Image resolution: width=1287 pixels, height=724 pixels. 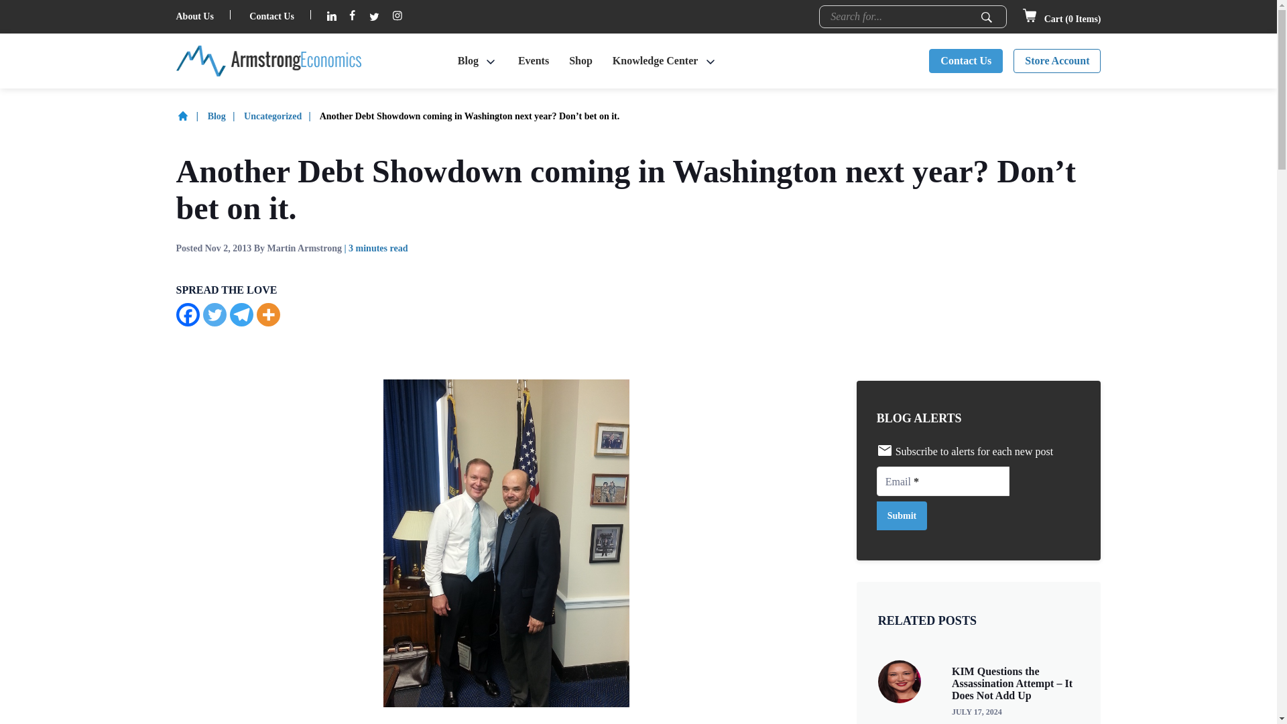 What do you see at coordinates (281, 117) in the screenshot?
I see `Uncategorized` at bounding box center [281, 117].